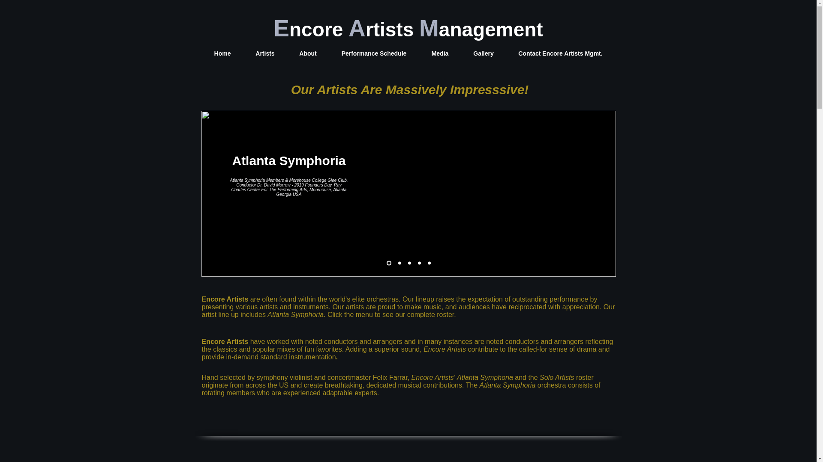  I want to click on E, so click(281, 28).